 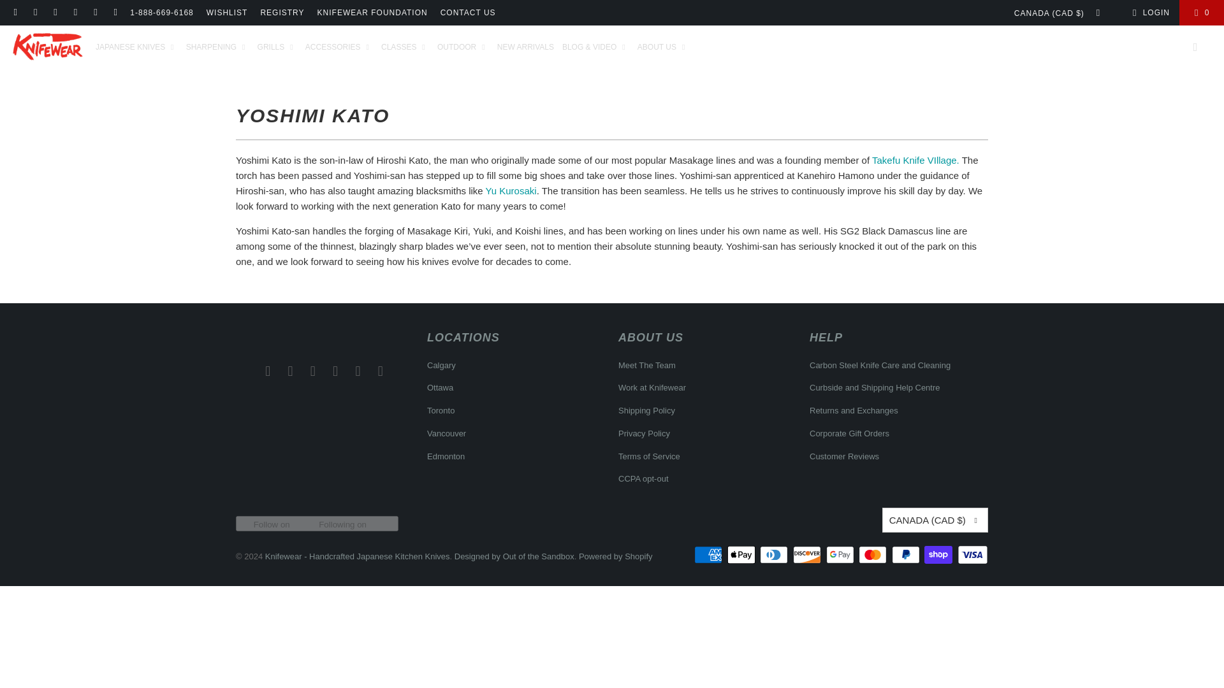 What do you see at coordinates (808, 554) in the screenshot?
I see `Discover` at bounding box center [808, 554].